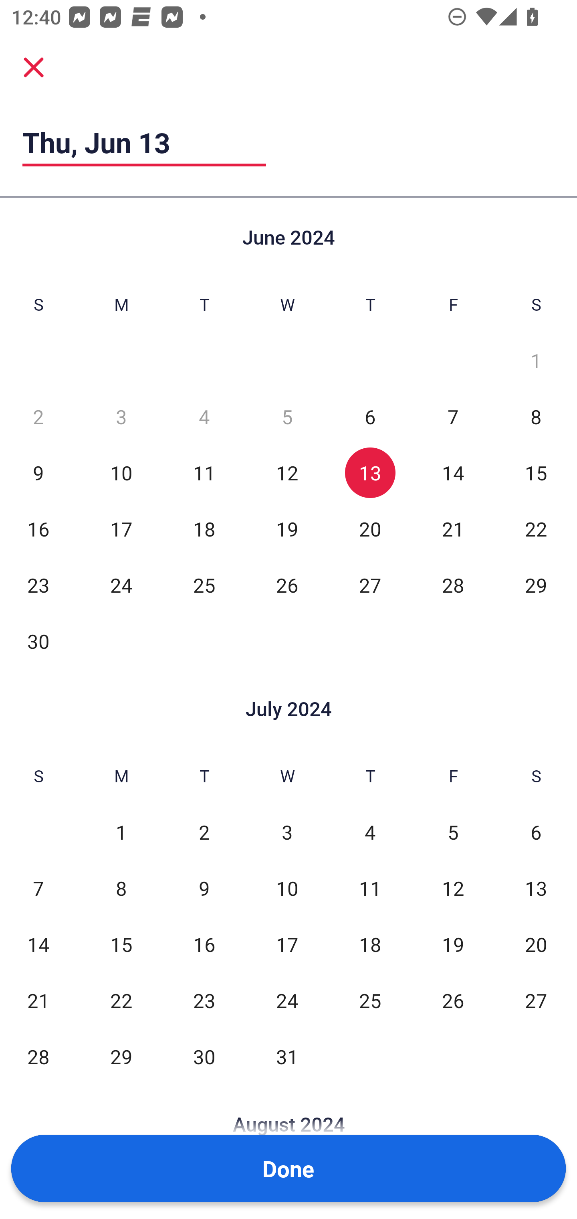  I want to click on 23 Sun, Jun 23, Not Selected, so click(38, 585).